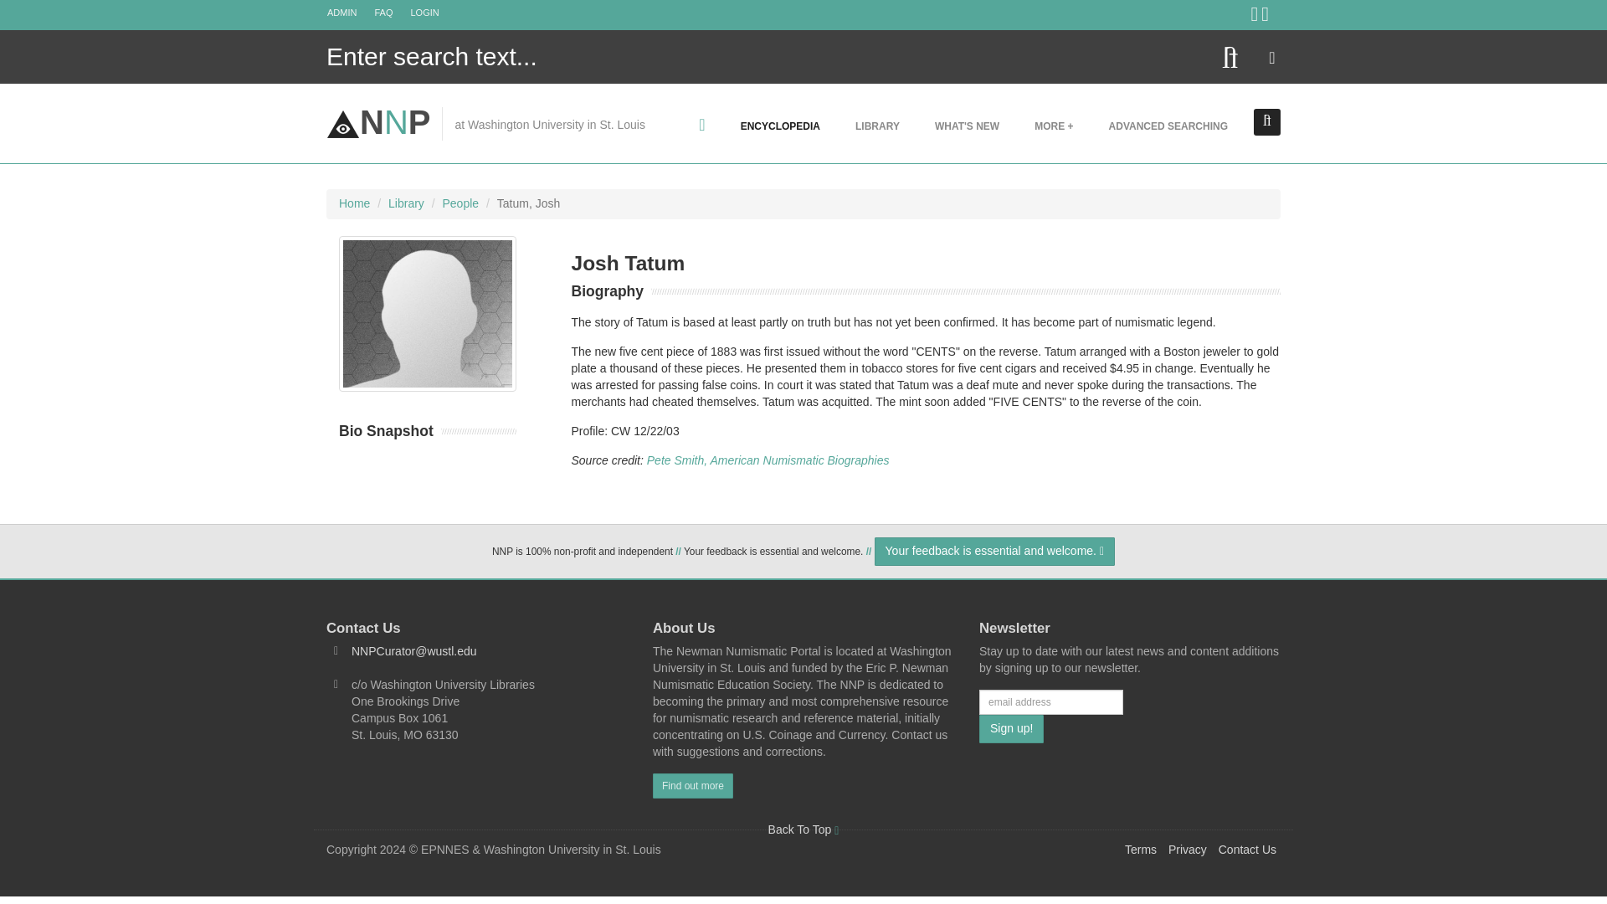 This screenshot has height=904, width=1607. I want to click on Home, so click(378, 122).